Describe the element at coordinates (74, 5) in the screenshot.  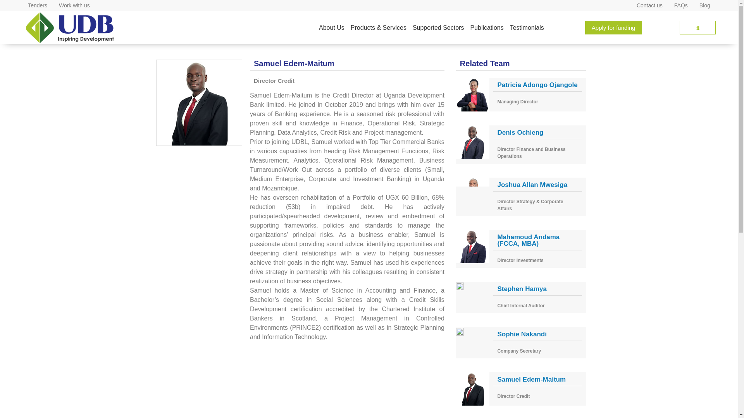
I see `Work with us` at that location.